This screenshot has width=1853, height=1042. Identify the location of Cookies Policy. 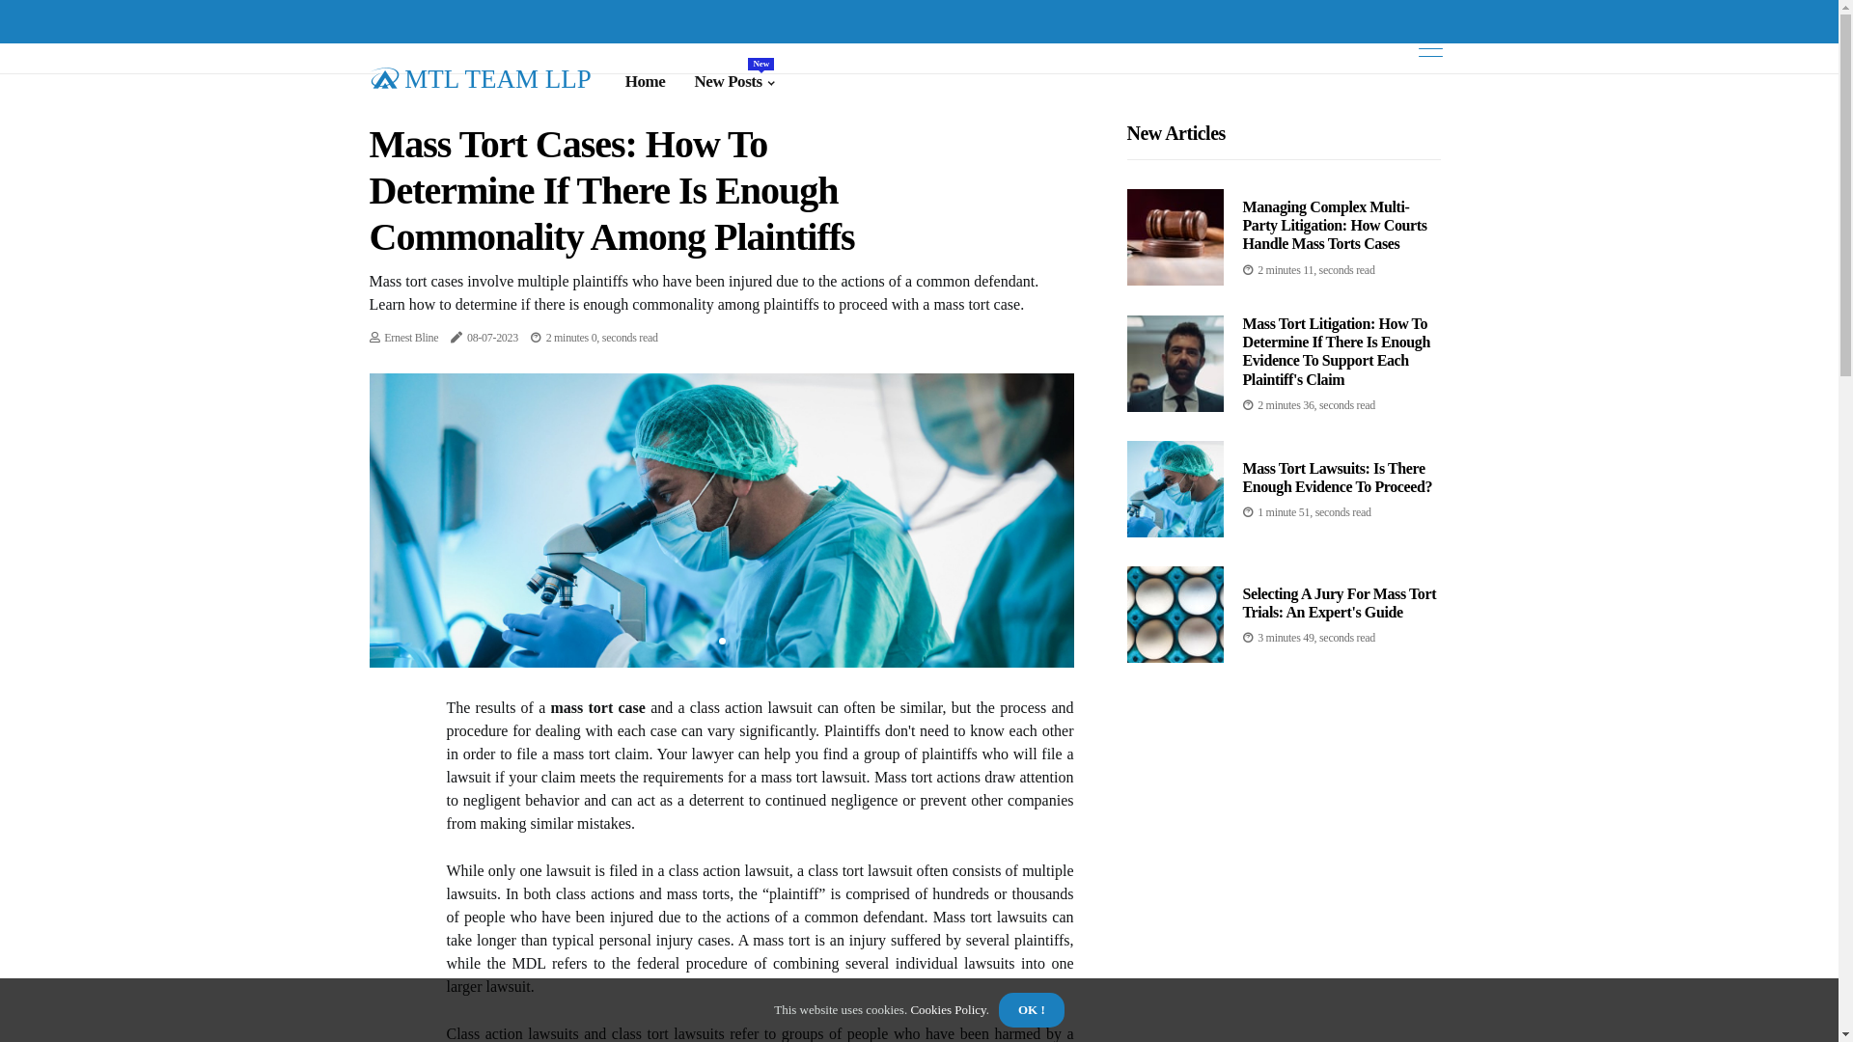
(947, 1009).